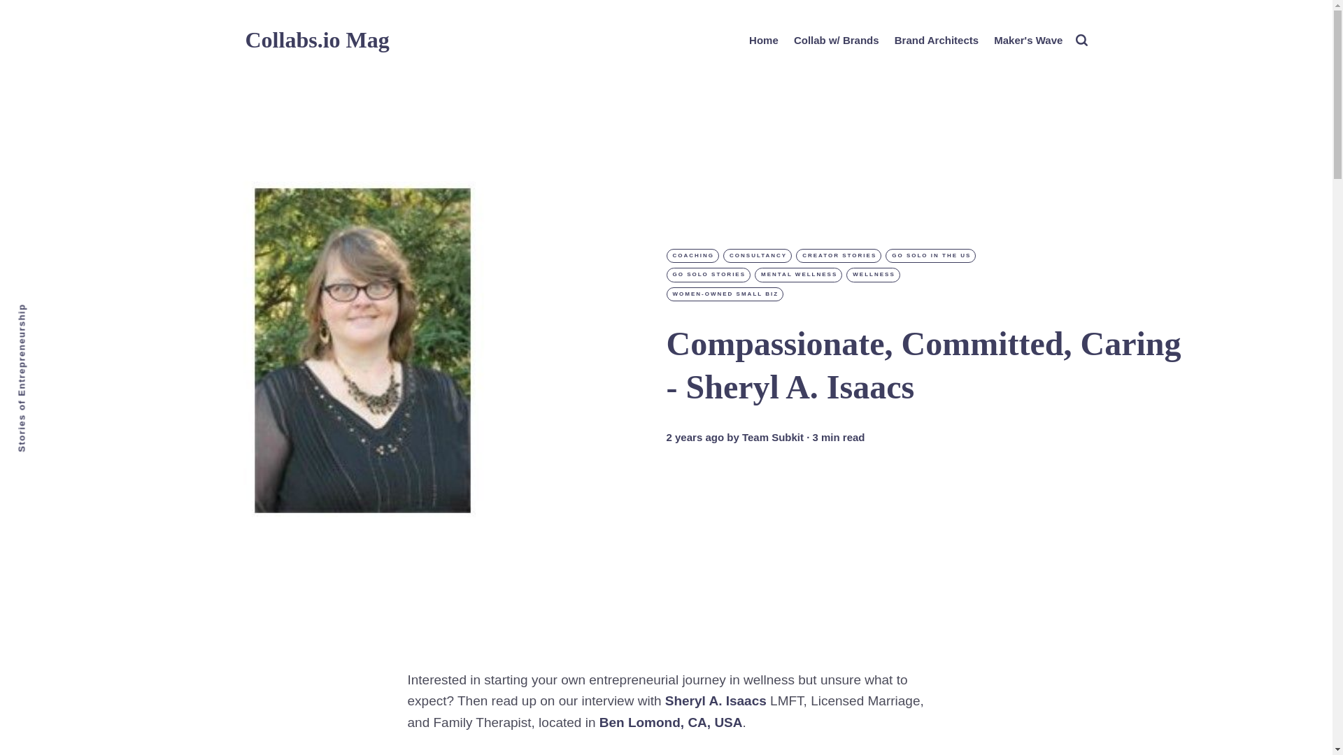 This screenshot has height=755, width=1343. Describe the element at coordinates (758, 256) in the screenshot. I see `CONSULTANCY` at that location.